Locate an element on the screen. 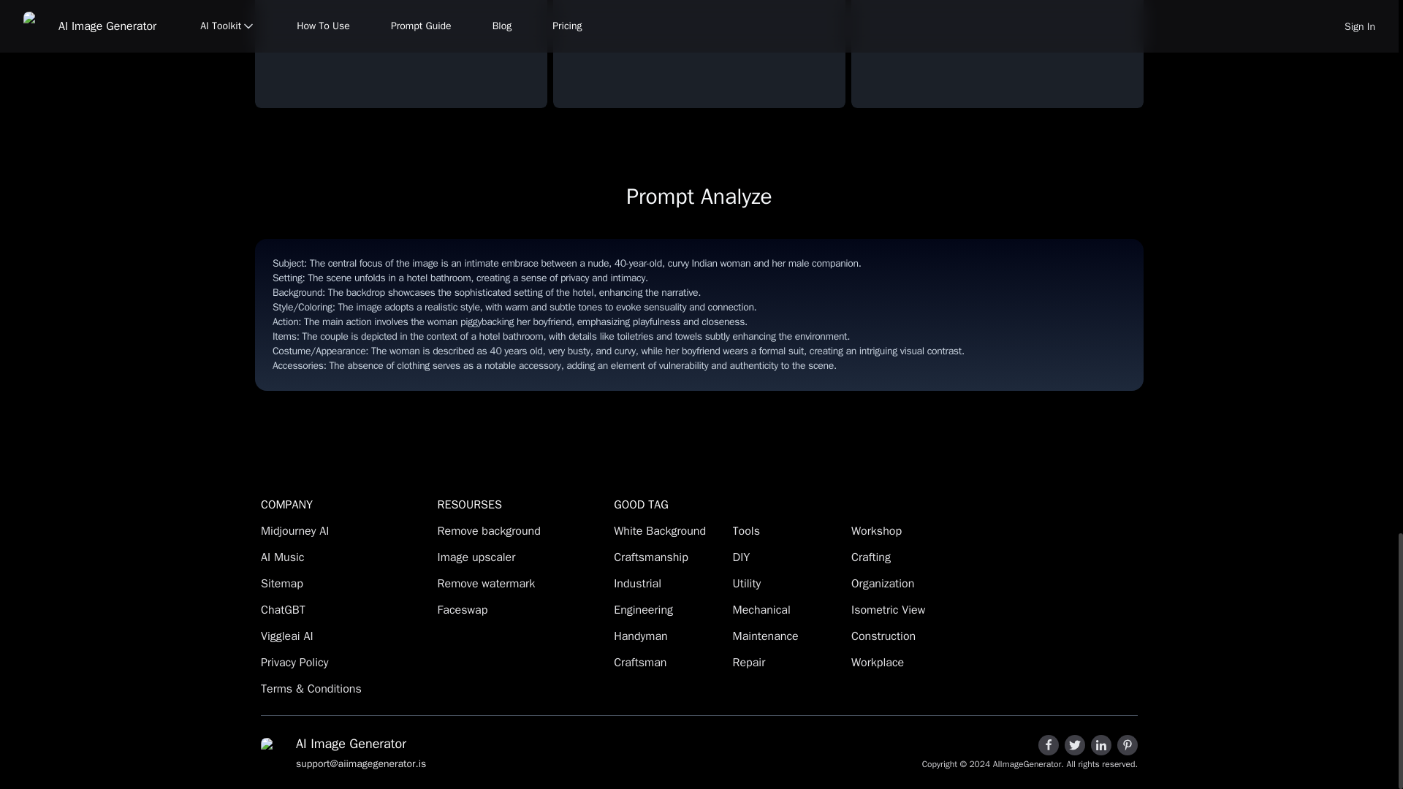  DIY is located at coordinates (788, 557).